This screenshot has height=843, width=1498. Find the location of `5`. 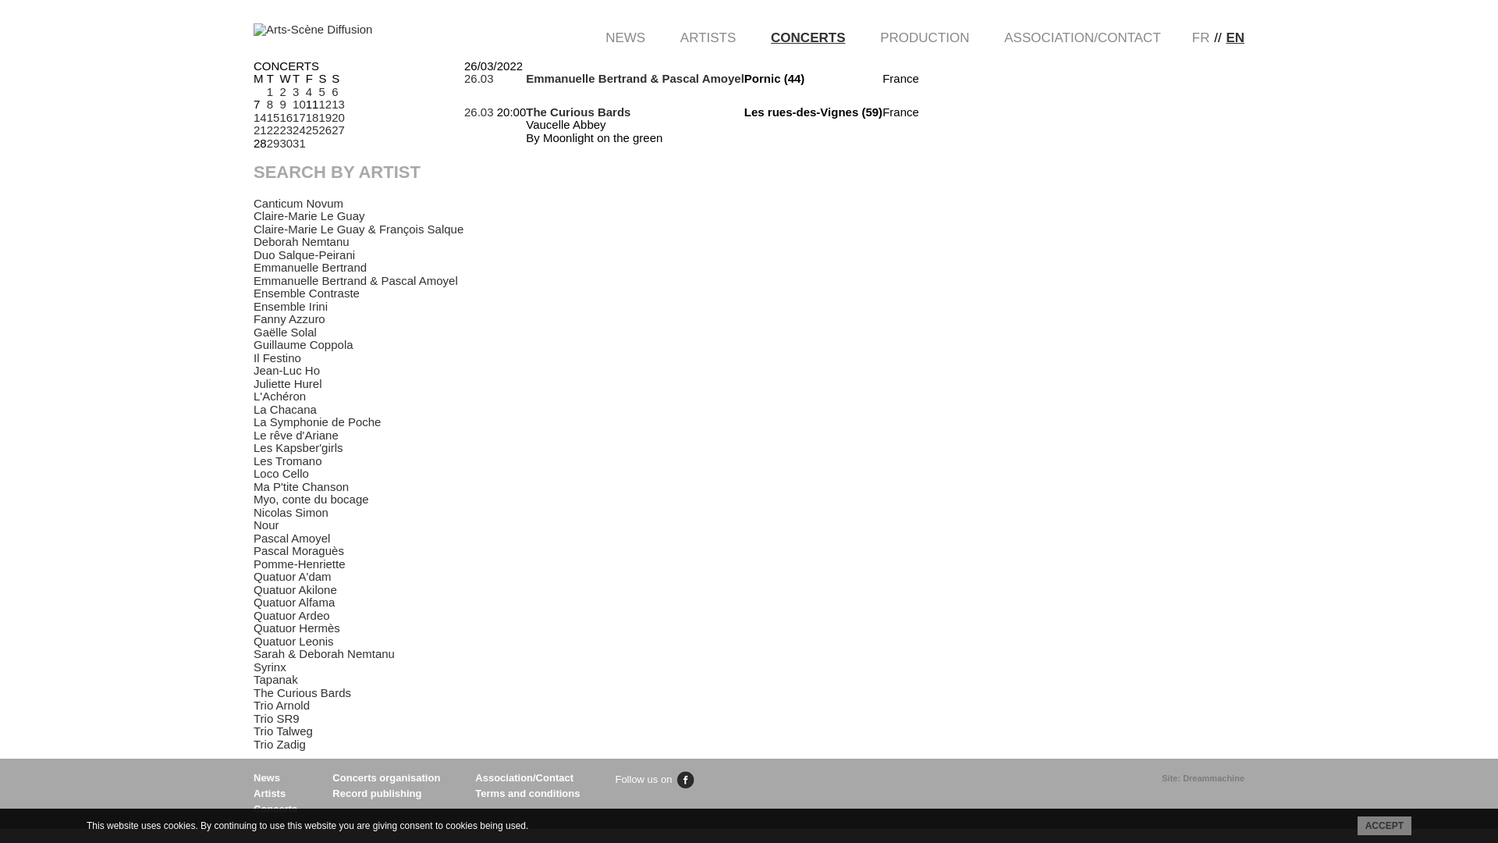

5 is located at coordinates (321, 91).